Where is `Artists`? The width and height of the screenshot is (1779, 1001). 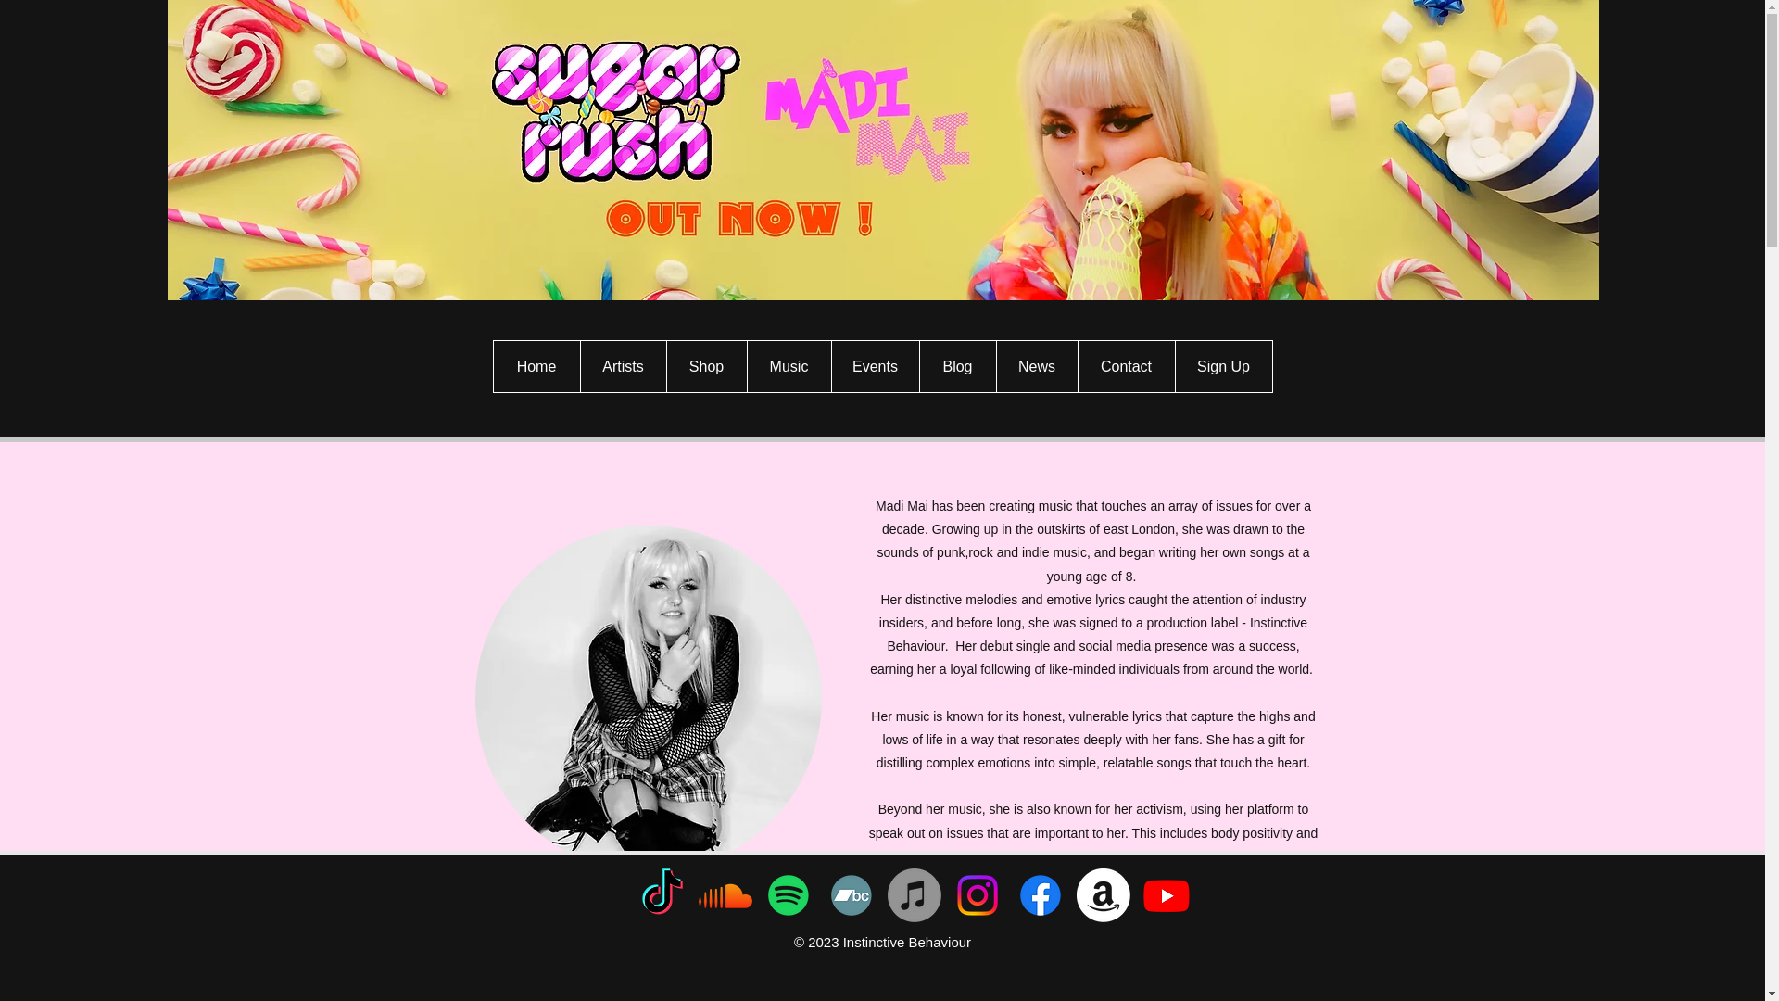 Artists is located at coordinates (623, 367).